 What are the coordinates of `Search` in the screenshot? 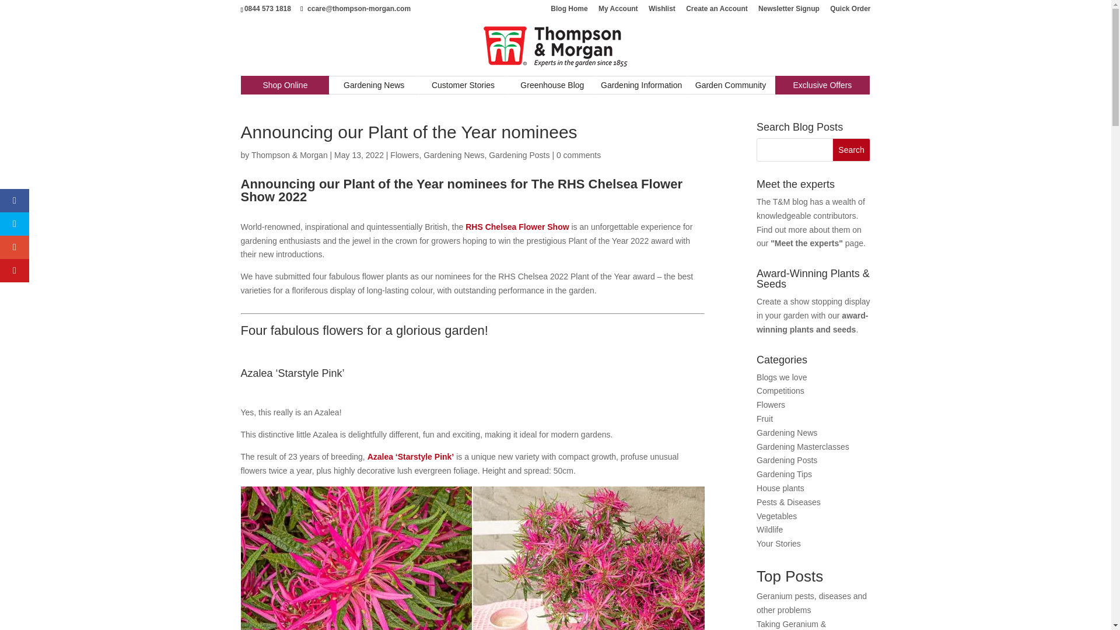 It's located at (852, 149).